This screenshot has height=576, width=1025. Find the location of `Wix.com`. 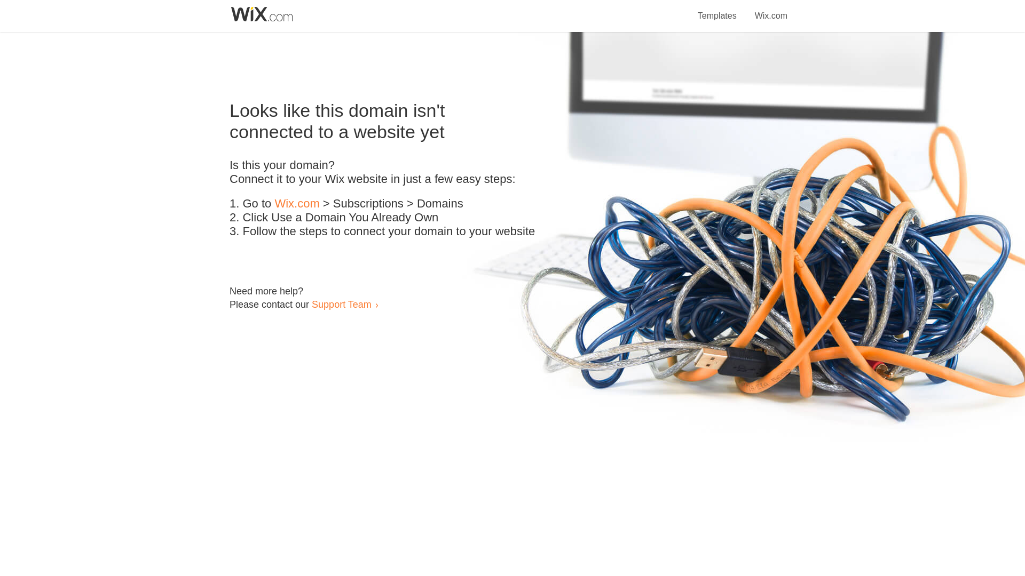

Wix.com is located at coordinates (771, 10).